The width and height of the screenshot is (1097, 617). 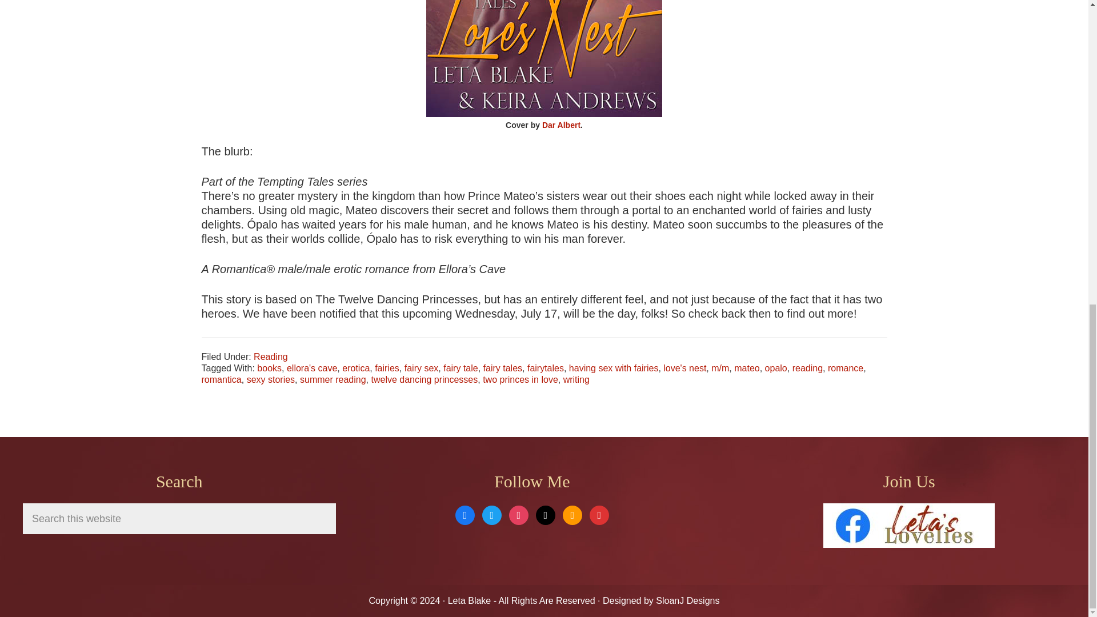 I want to click on Default Label, so click(x=599, y=514).